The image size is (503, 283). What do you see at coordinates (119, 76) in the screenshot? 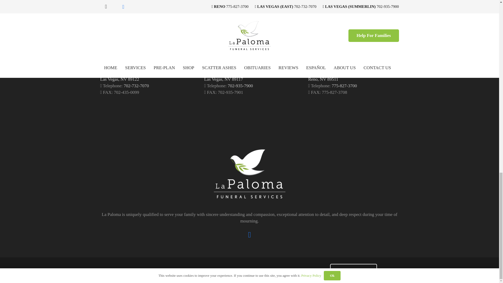
I see `Employee Panel` at bounding box center [119, 76].